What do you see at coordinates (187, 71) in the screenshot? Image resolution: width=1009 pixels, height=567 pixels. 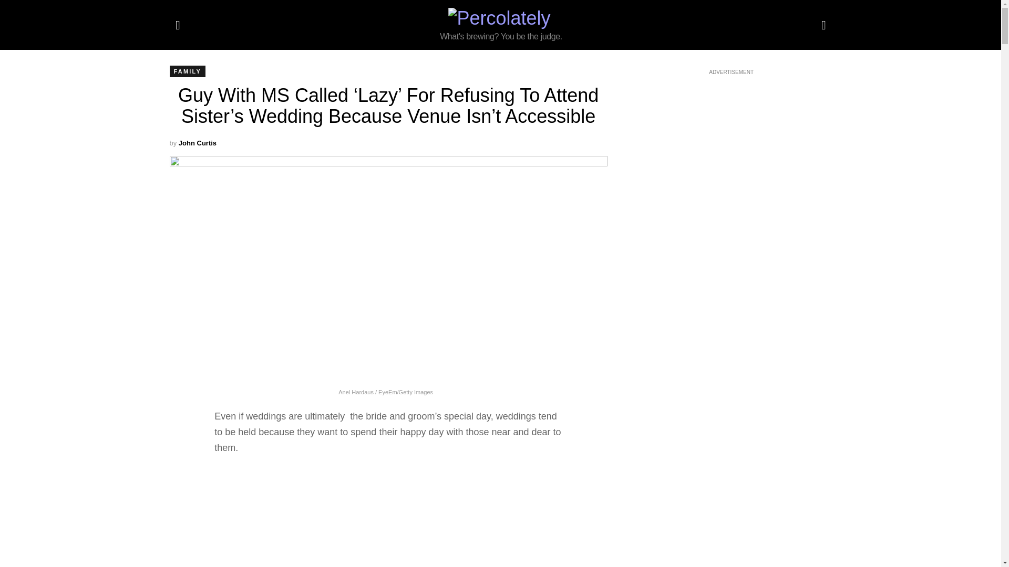 I see `FAMILY` at bounding box center [187, 71].